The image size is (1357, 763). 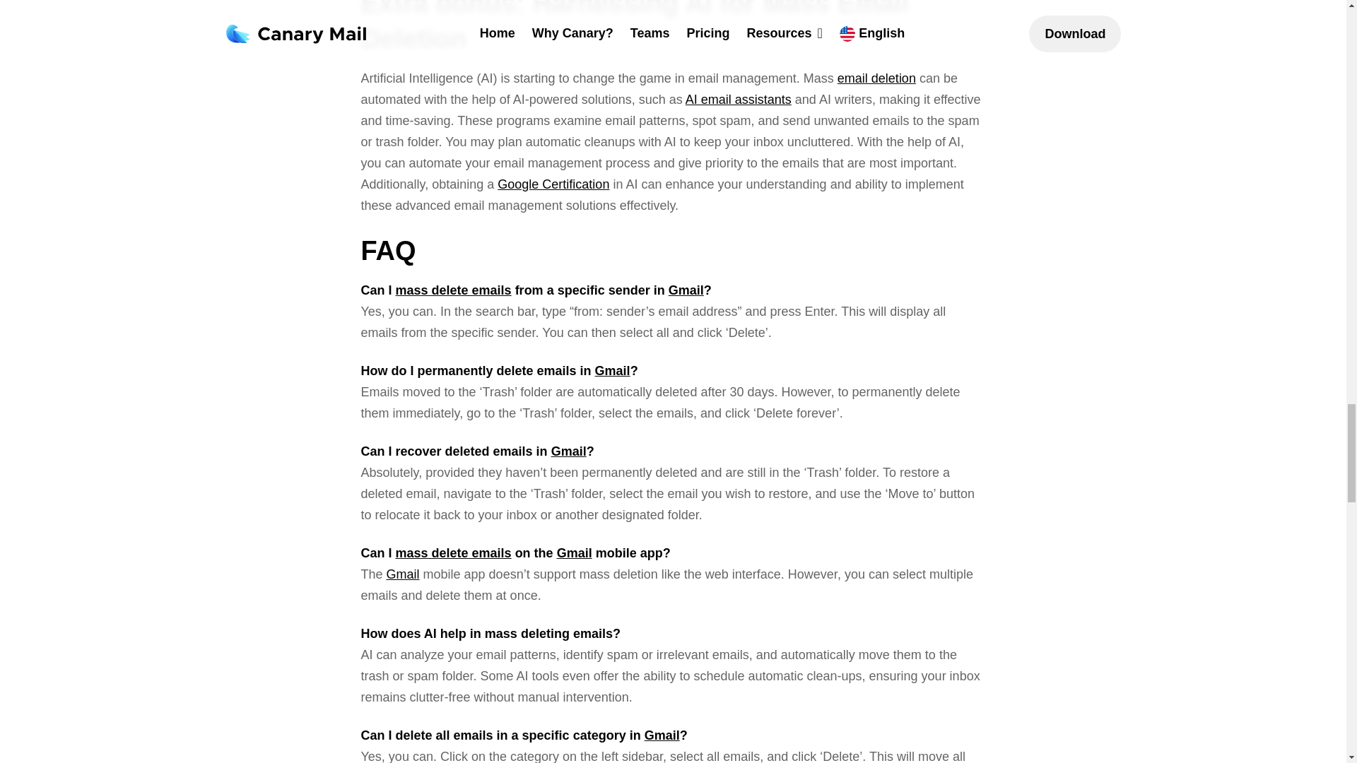 I want to click on mass delete emails, so click(x=454, y=290).